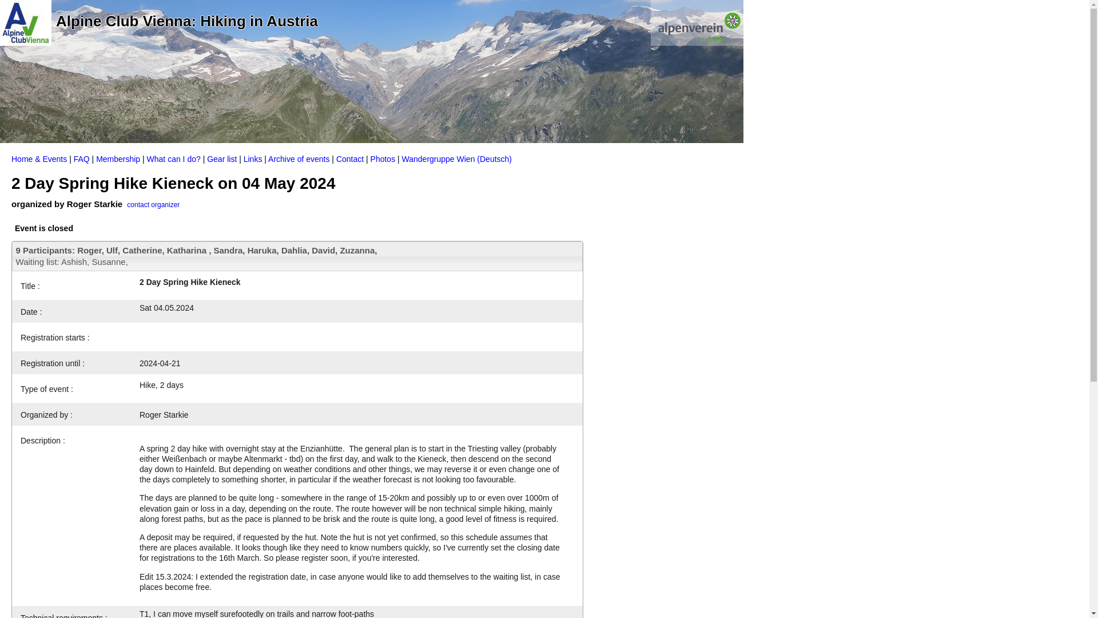 The width and height of the screenshot is (1098, 618). What do you see at coordinates (222, 159) in the screenshot?
I see `Gear list` at bounding box center [222, 159].